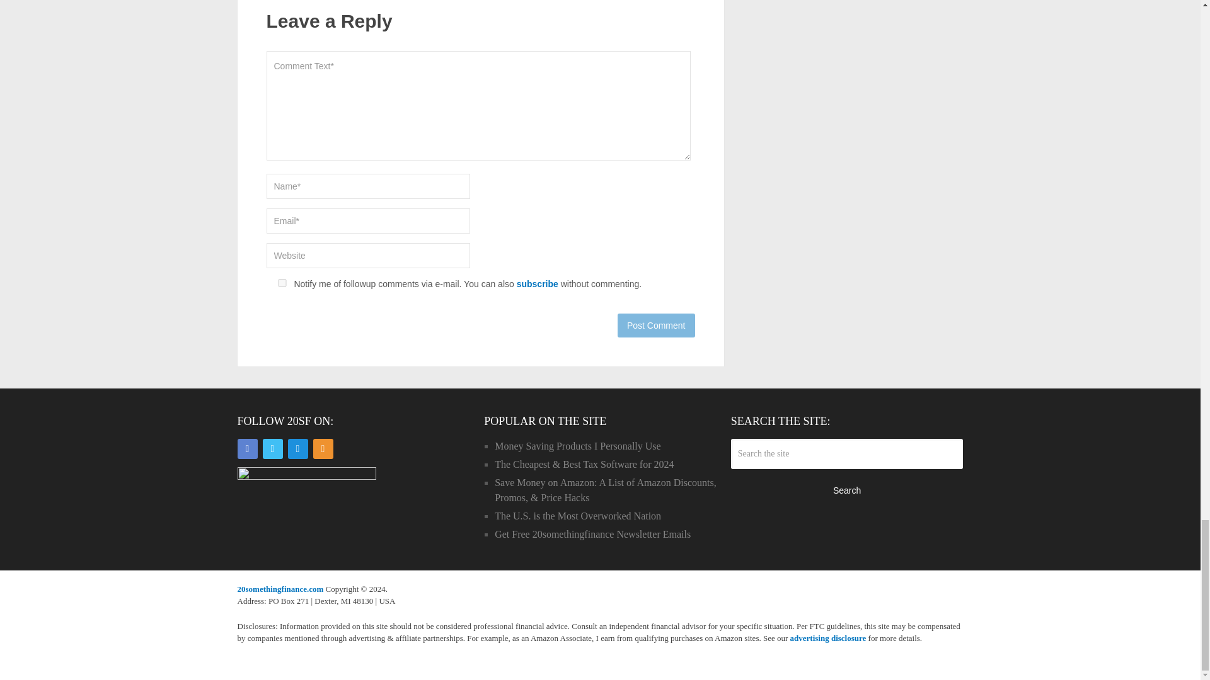 The width and height of the screenshot is (1210, 680). I want to click on Facebook, so click(247, 448).